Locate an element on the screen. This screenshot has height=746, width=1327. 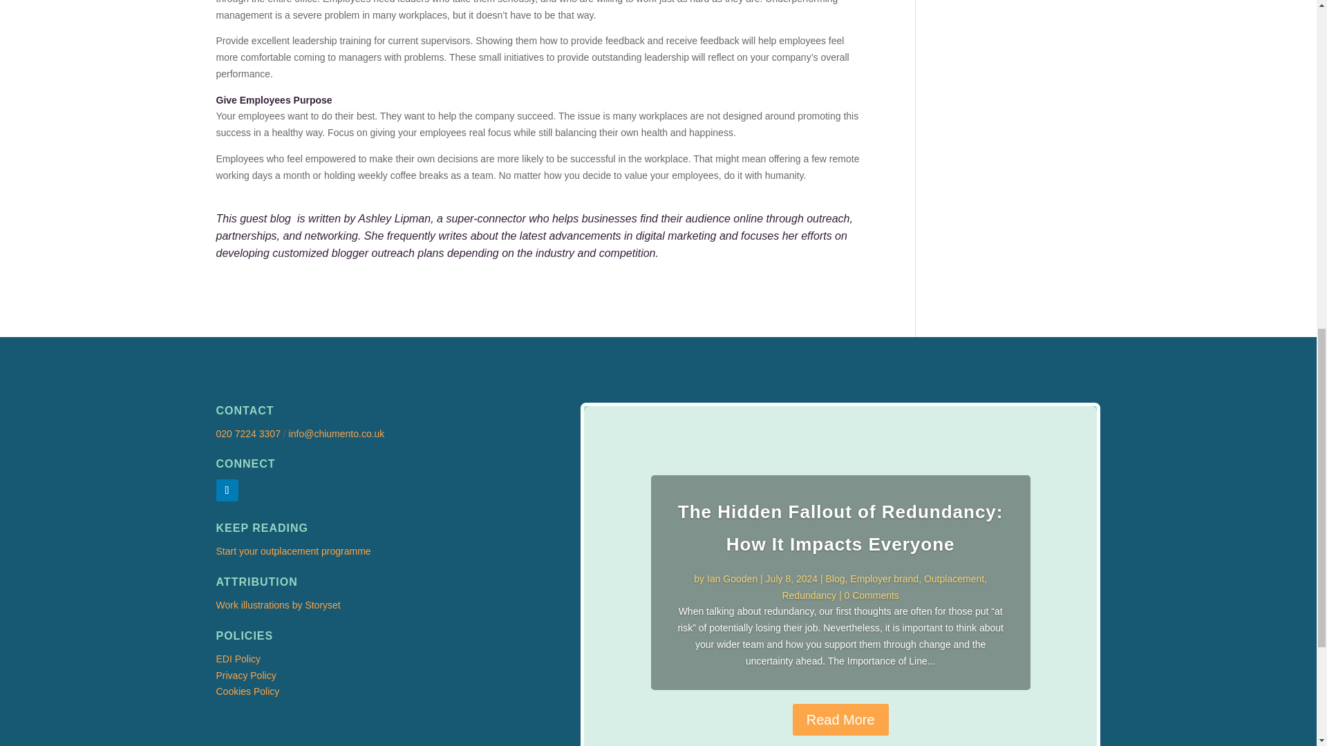
Ian Gooden is located at coordinates (733, 579).